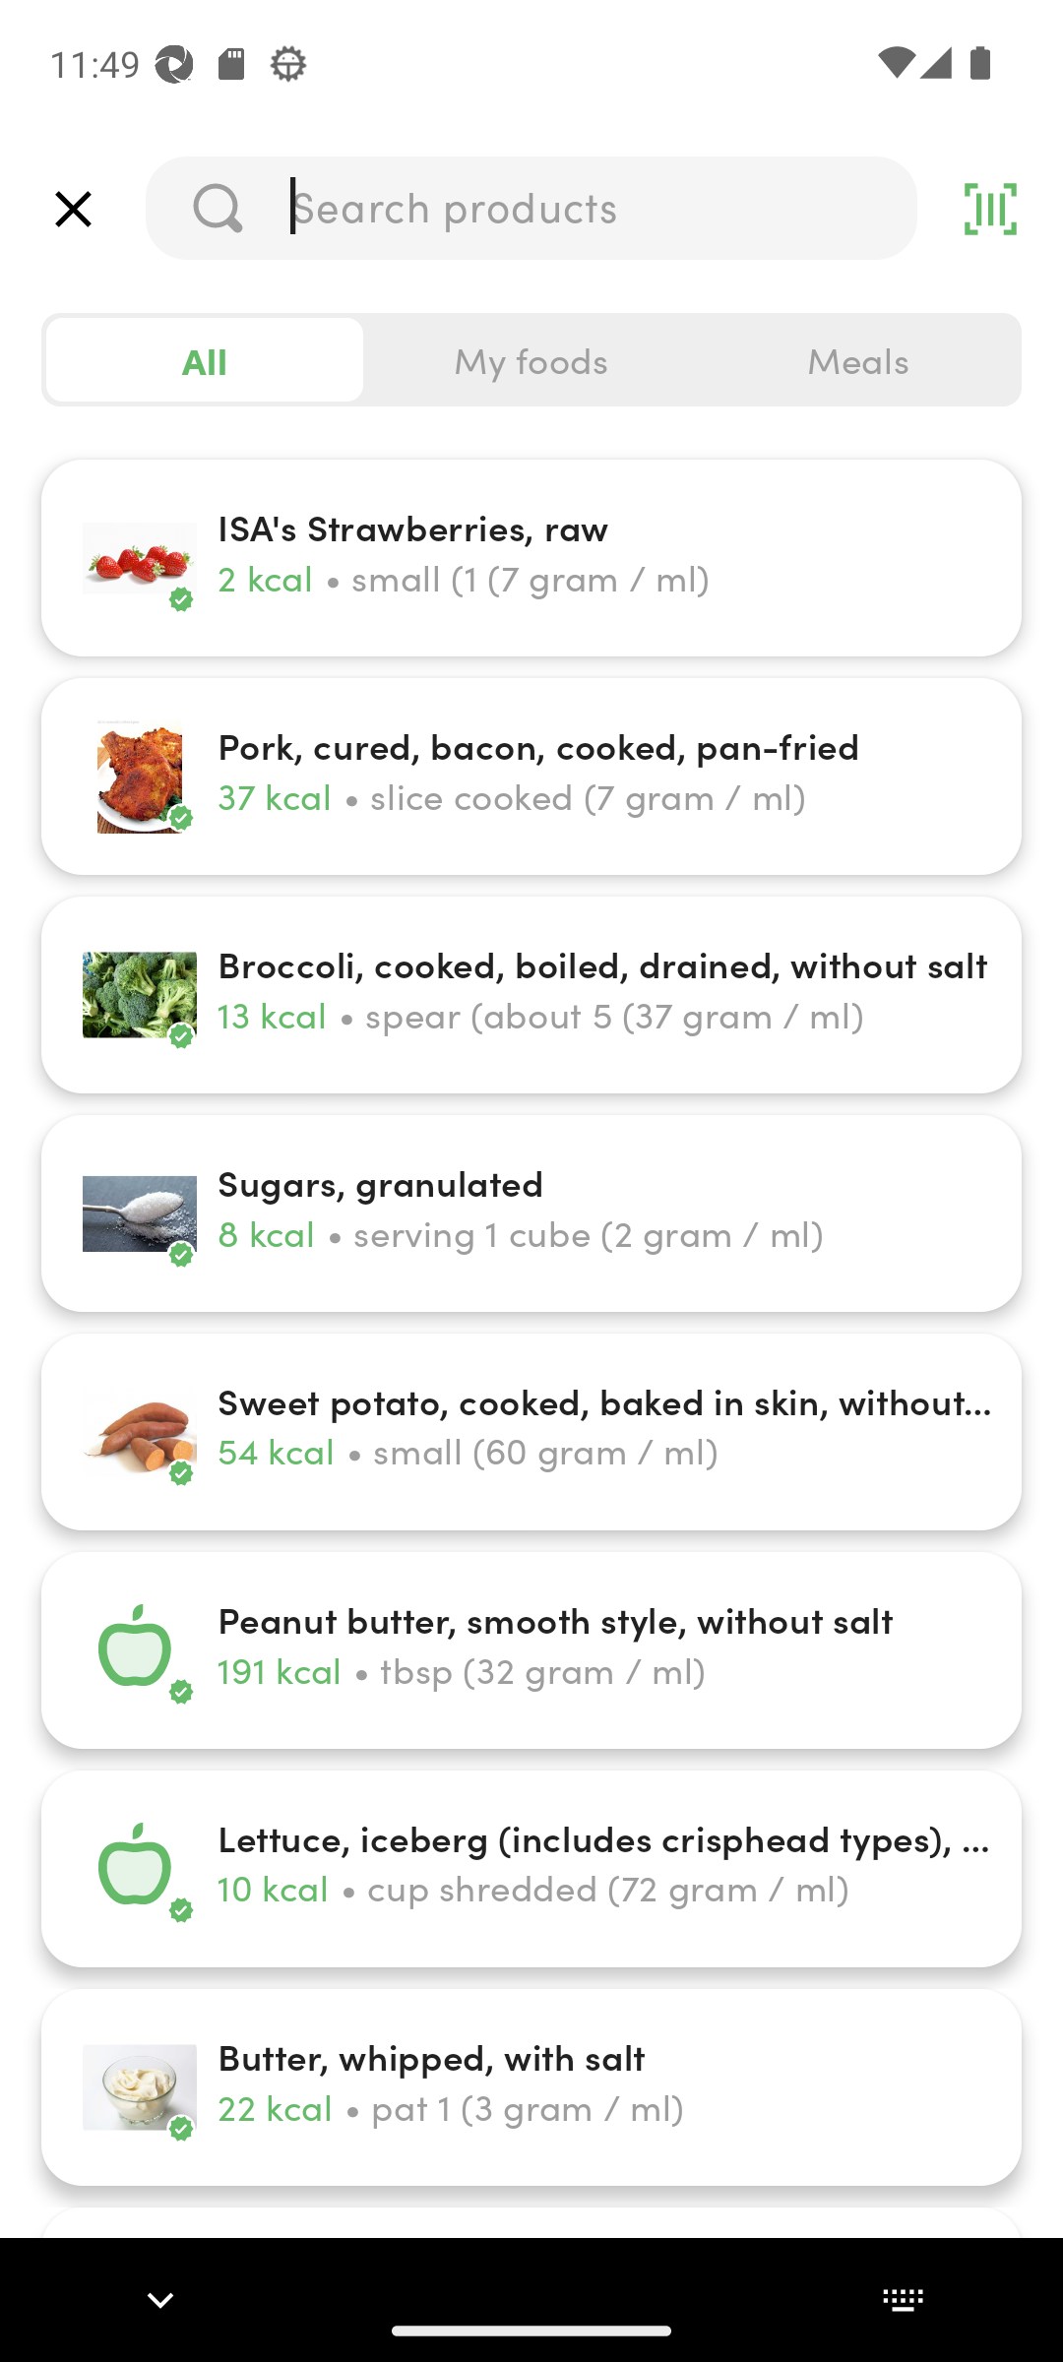 Image resolution: width=1063 pixels, height=2362 pixels. What do you see at coordinates (990, 209) in the screenshot?
I see `top_right_action` at bounding box center [990, 209].